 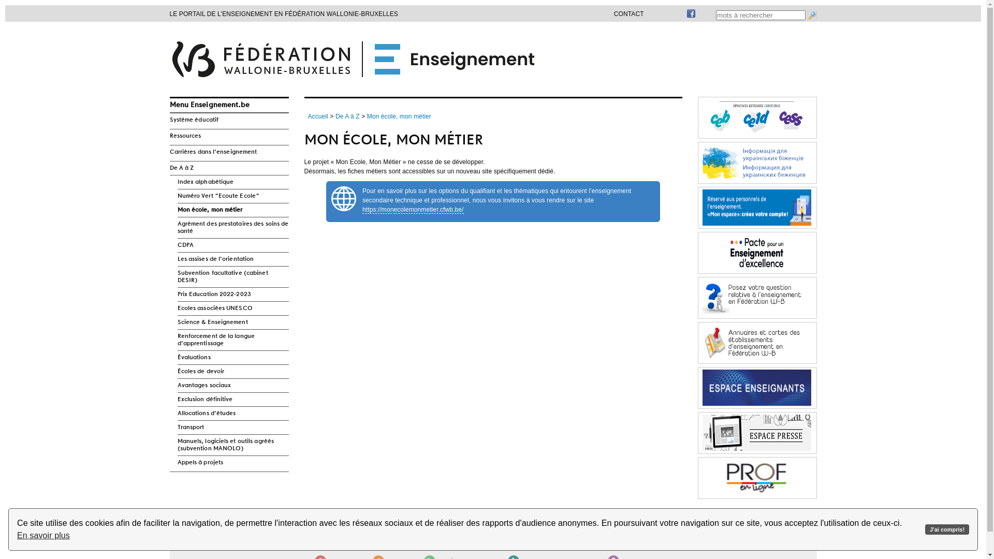 What do you see at coordinates (757, 298) in the screenshot?
I see `lien vers le site FAQ+                               ` at bounding box center [757, 298].